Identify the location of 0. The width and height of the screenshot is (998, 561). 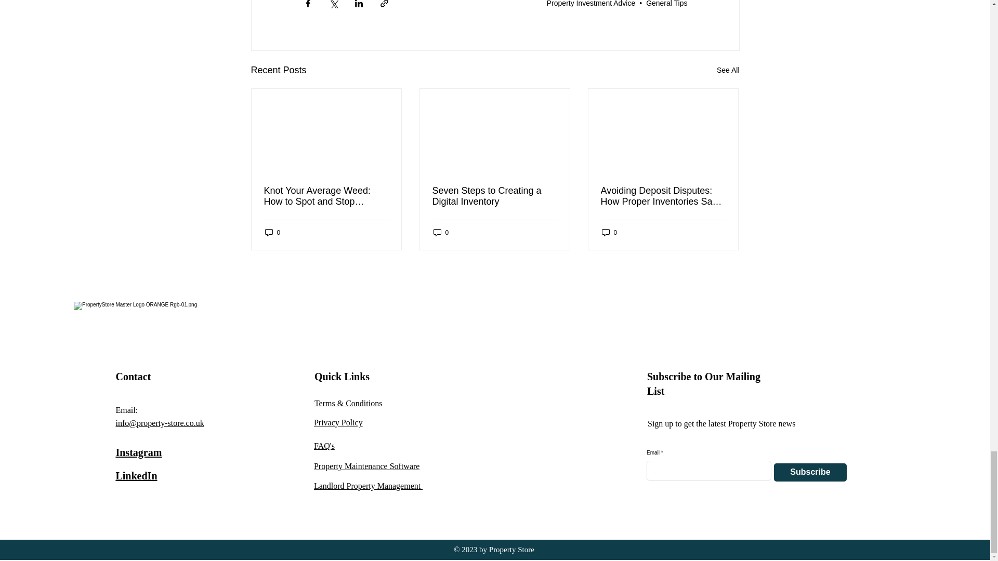
(441, 232).